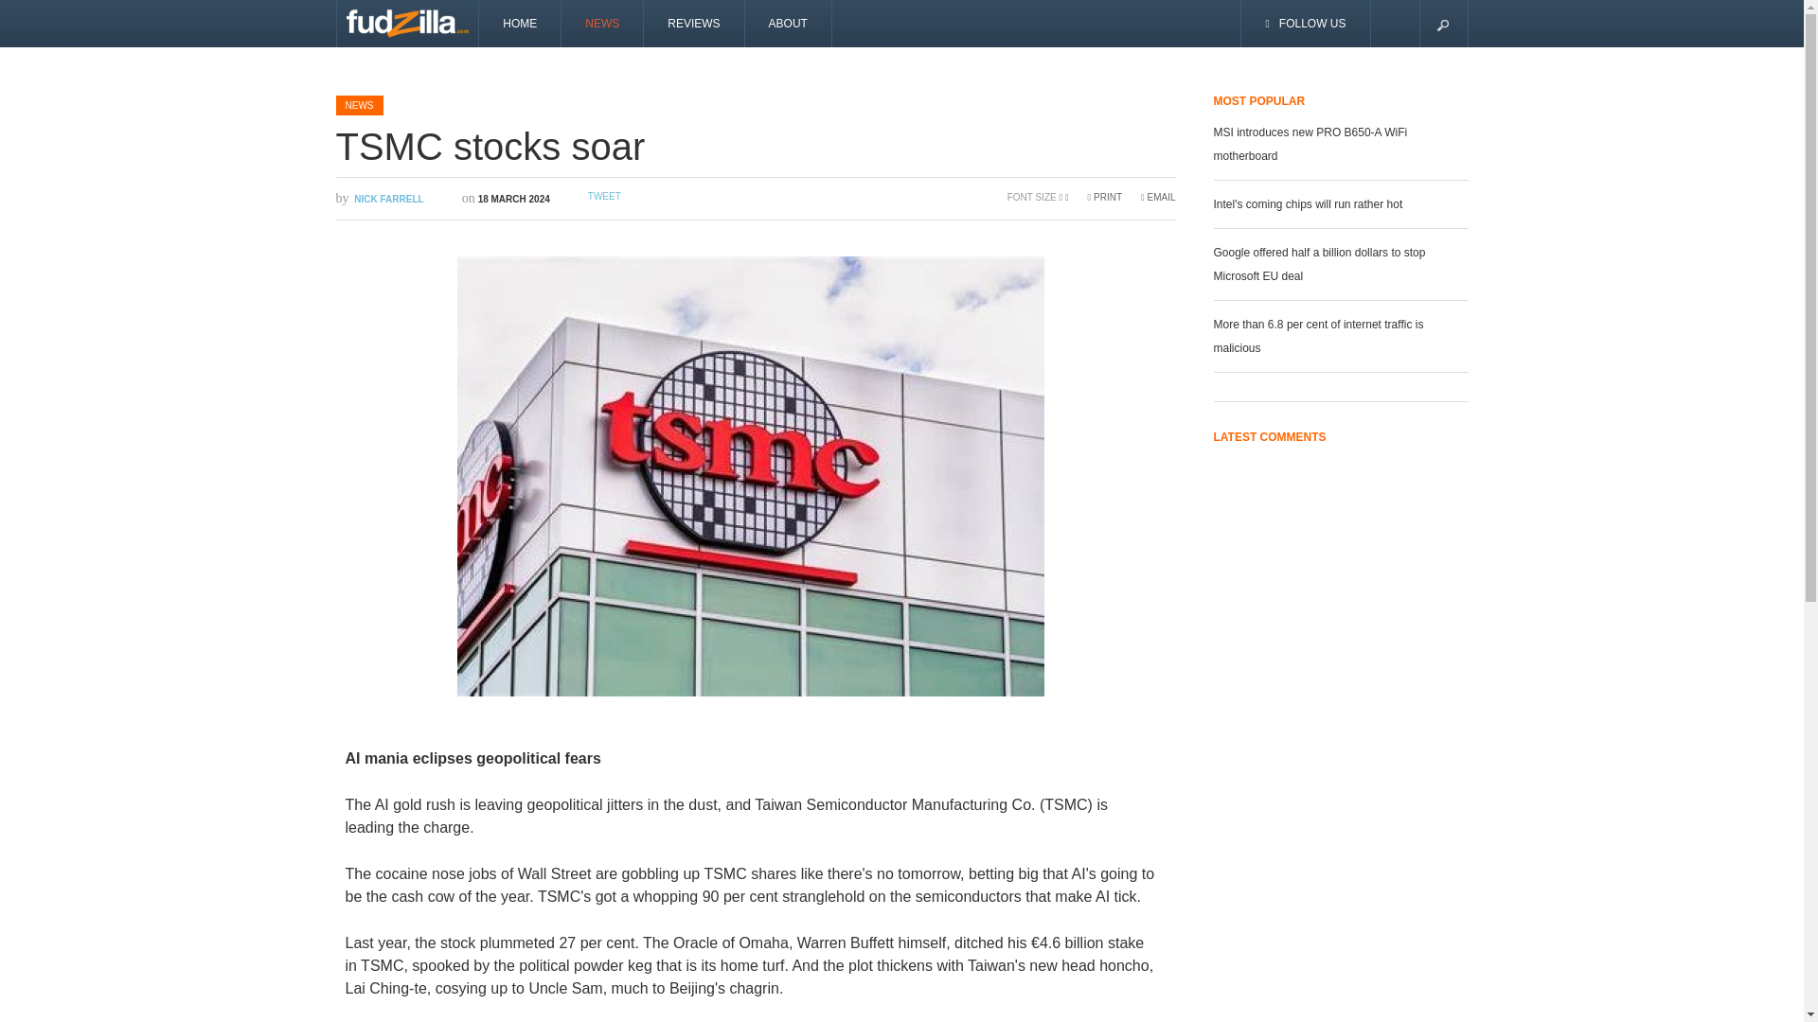  I want to click on NEWS, so click(358, 104).